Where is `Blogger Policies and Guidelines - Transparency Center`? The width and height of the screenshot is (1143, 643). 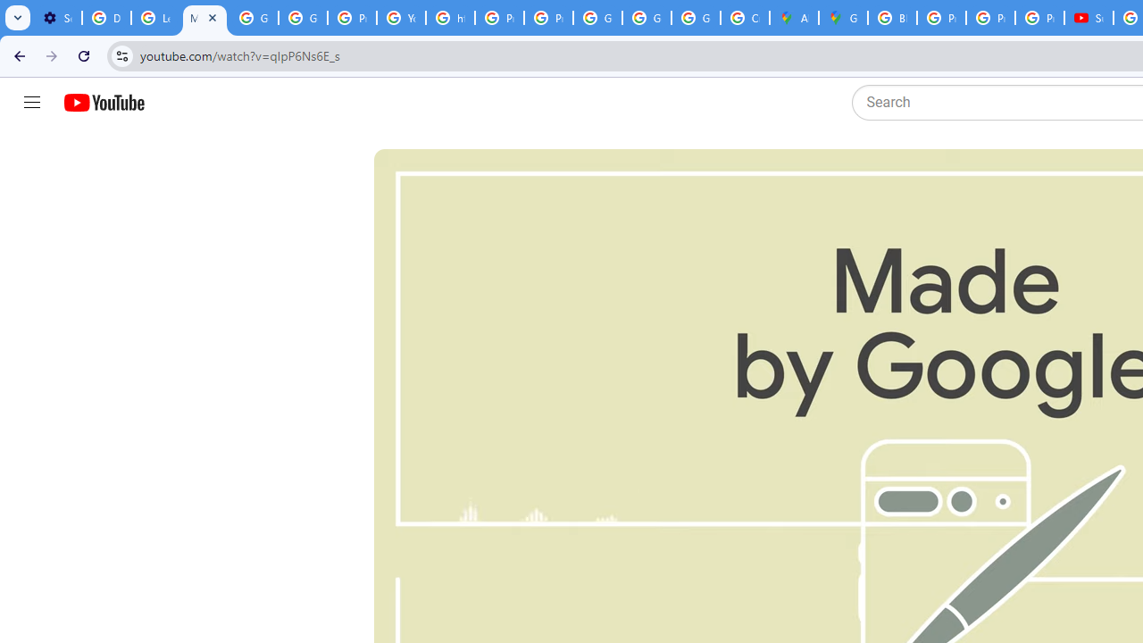
Blogger Policies and Guidelines - Transparency Center is located at coordinates (891, 18).